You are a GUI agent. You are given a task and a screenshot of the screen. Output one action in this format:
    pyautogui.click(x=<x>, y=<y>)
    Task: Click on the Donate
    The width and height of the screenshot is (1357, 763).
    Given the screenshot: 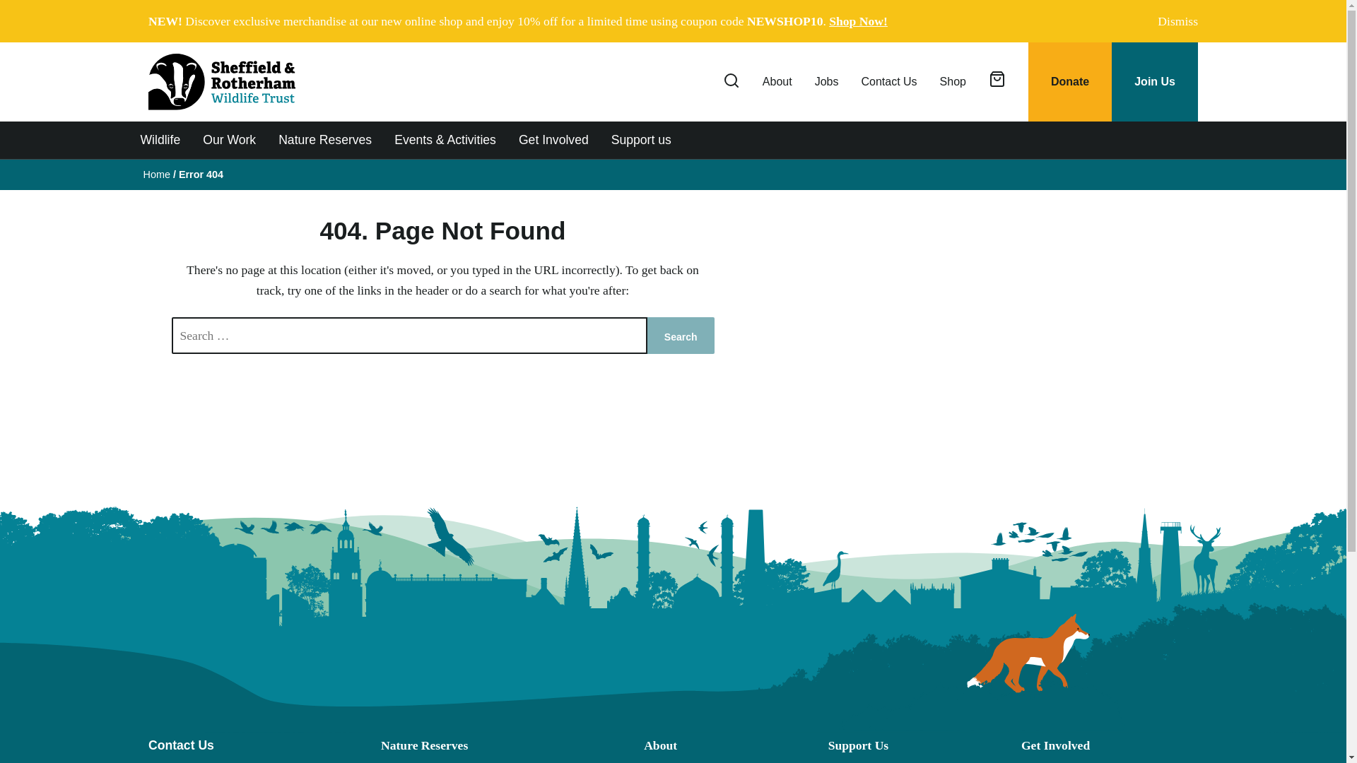 What is the action you would take?
    pyautogui.click(x=1070, y=82)
    